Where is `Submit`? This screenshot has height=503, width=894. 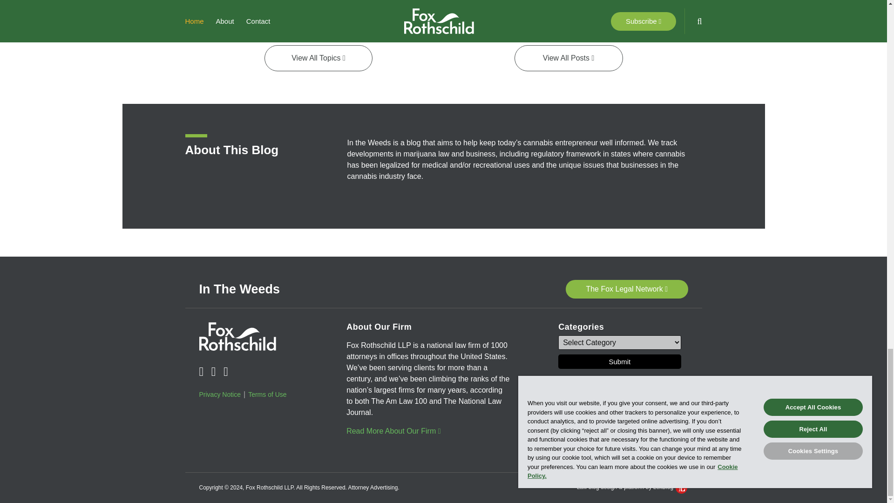
Submit is located at coordinates (623, 417).